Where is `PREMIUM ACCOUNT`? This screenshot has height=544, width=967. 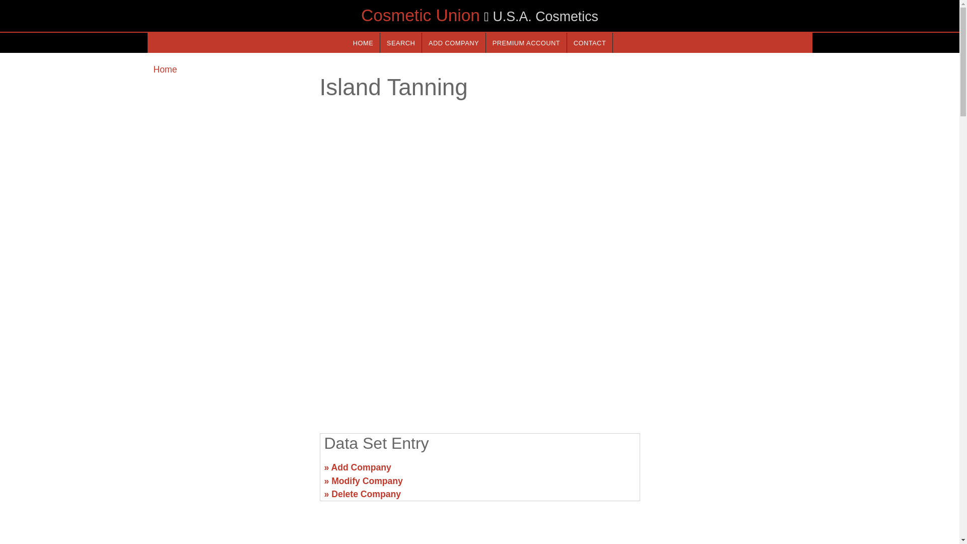 PREMIUM ACCOUNT is located at coordinates (526, 42).